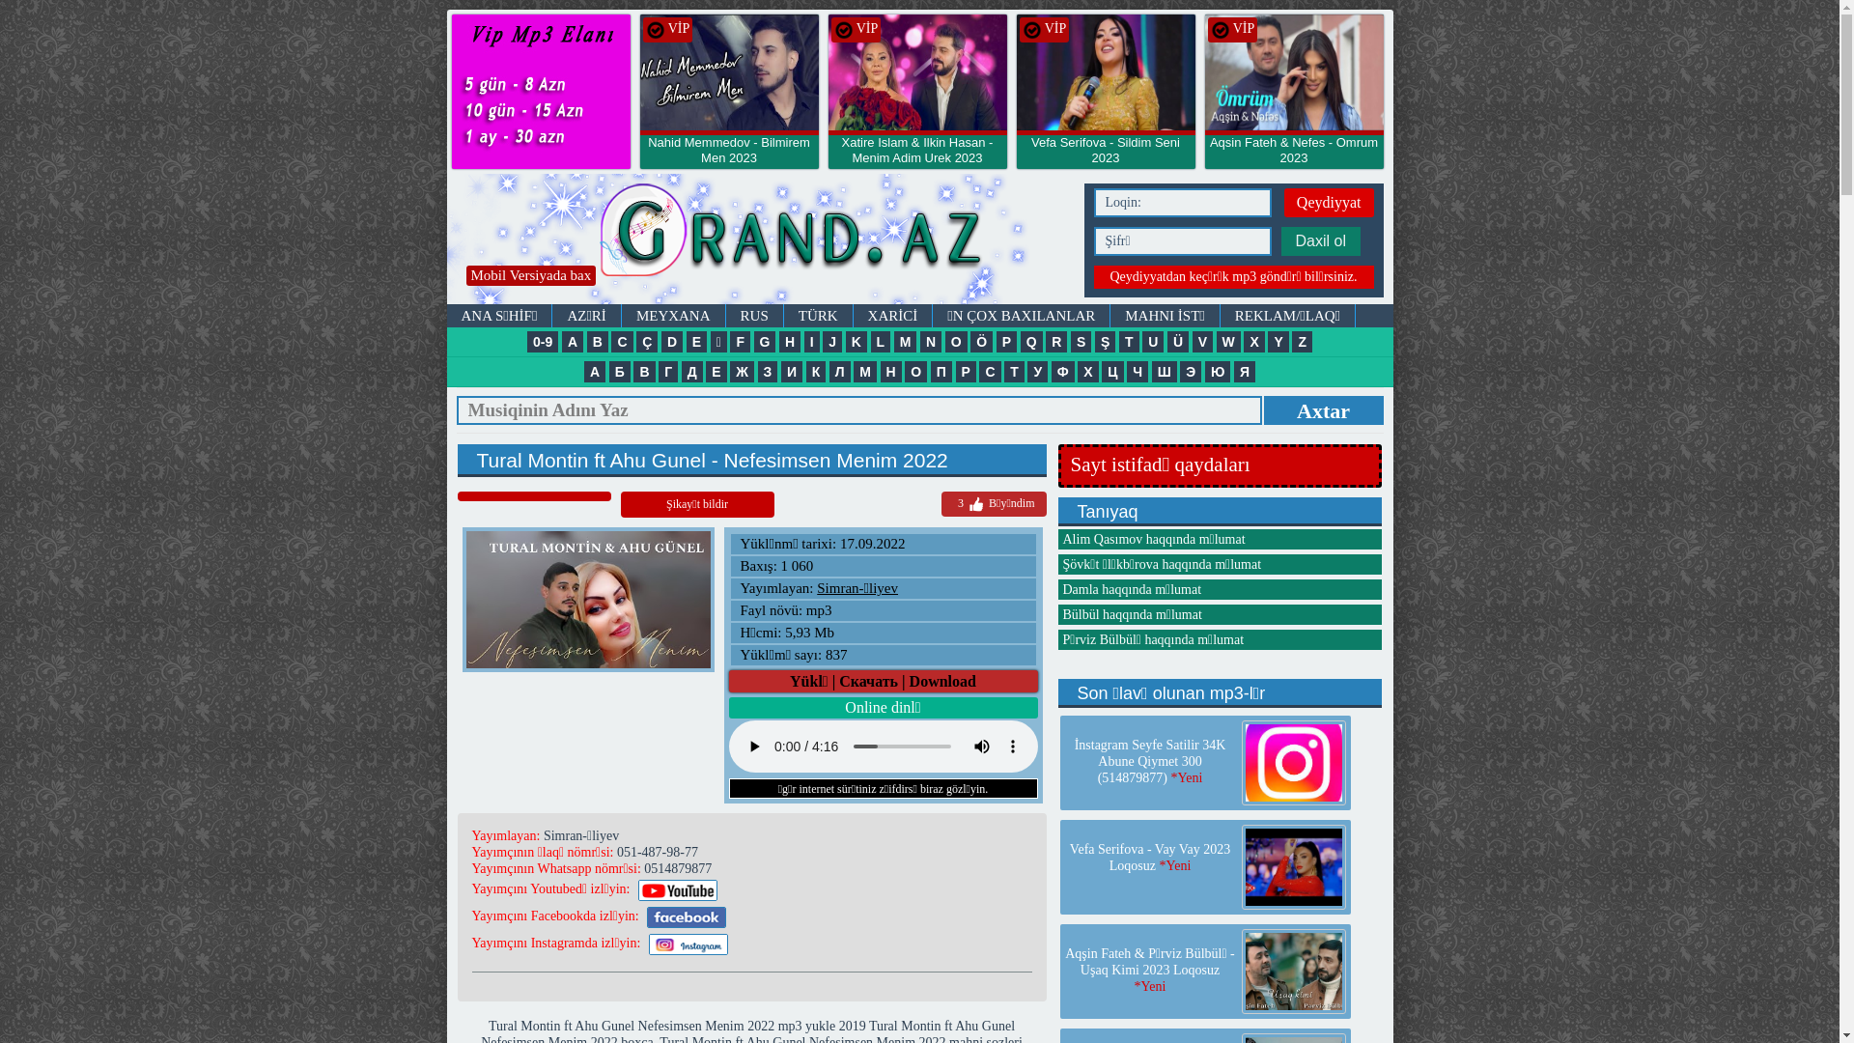 The width and height of the screenshot is (1854, 1043). Describe the element at coordinates (1302, 342) in the screenshot. I see `Z` at that location.